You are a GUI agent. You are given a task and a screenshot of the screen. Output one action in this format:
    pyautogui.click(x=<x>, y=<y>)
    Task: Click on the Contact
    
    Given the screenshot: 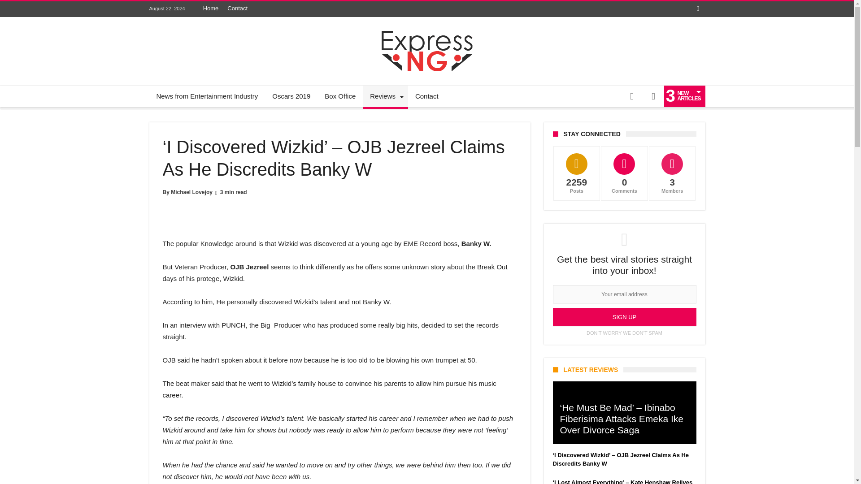 What is the action you would take?
    pyautogui.click(x=238, y=8)
    